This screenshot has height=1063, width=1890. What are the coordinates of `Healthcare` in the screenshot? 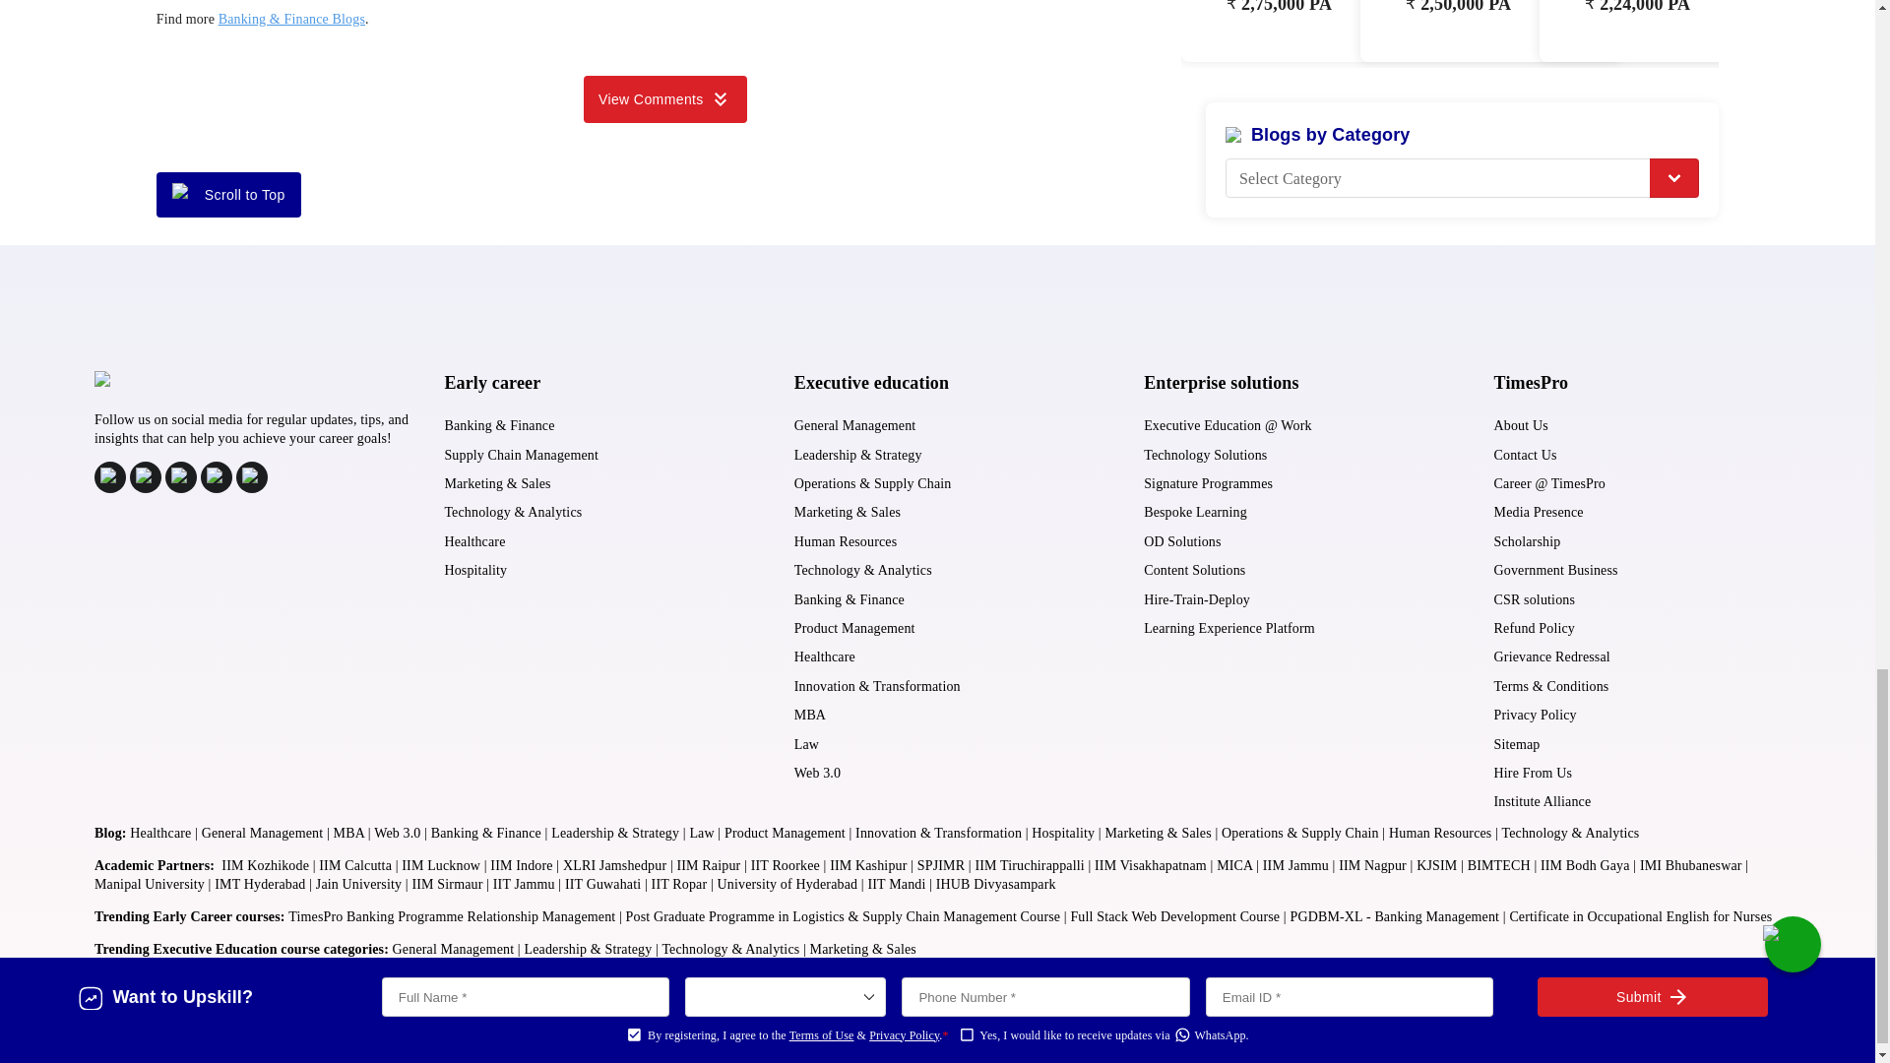 It's located at (825, 657).